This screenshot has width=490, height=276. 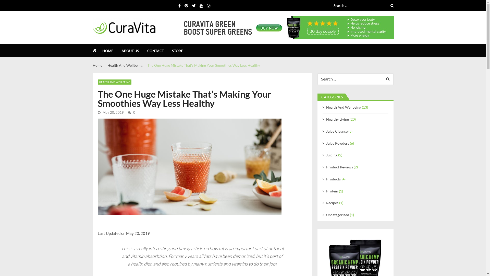 What do you see at coordinates (125, 65) in the screenshot?
I see `Health And Wellbeing` at bounding box center [125, 65].